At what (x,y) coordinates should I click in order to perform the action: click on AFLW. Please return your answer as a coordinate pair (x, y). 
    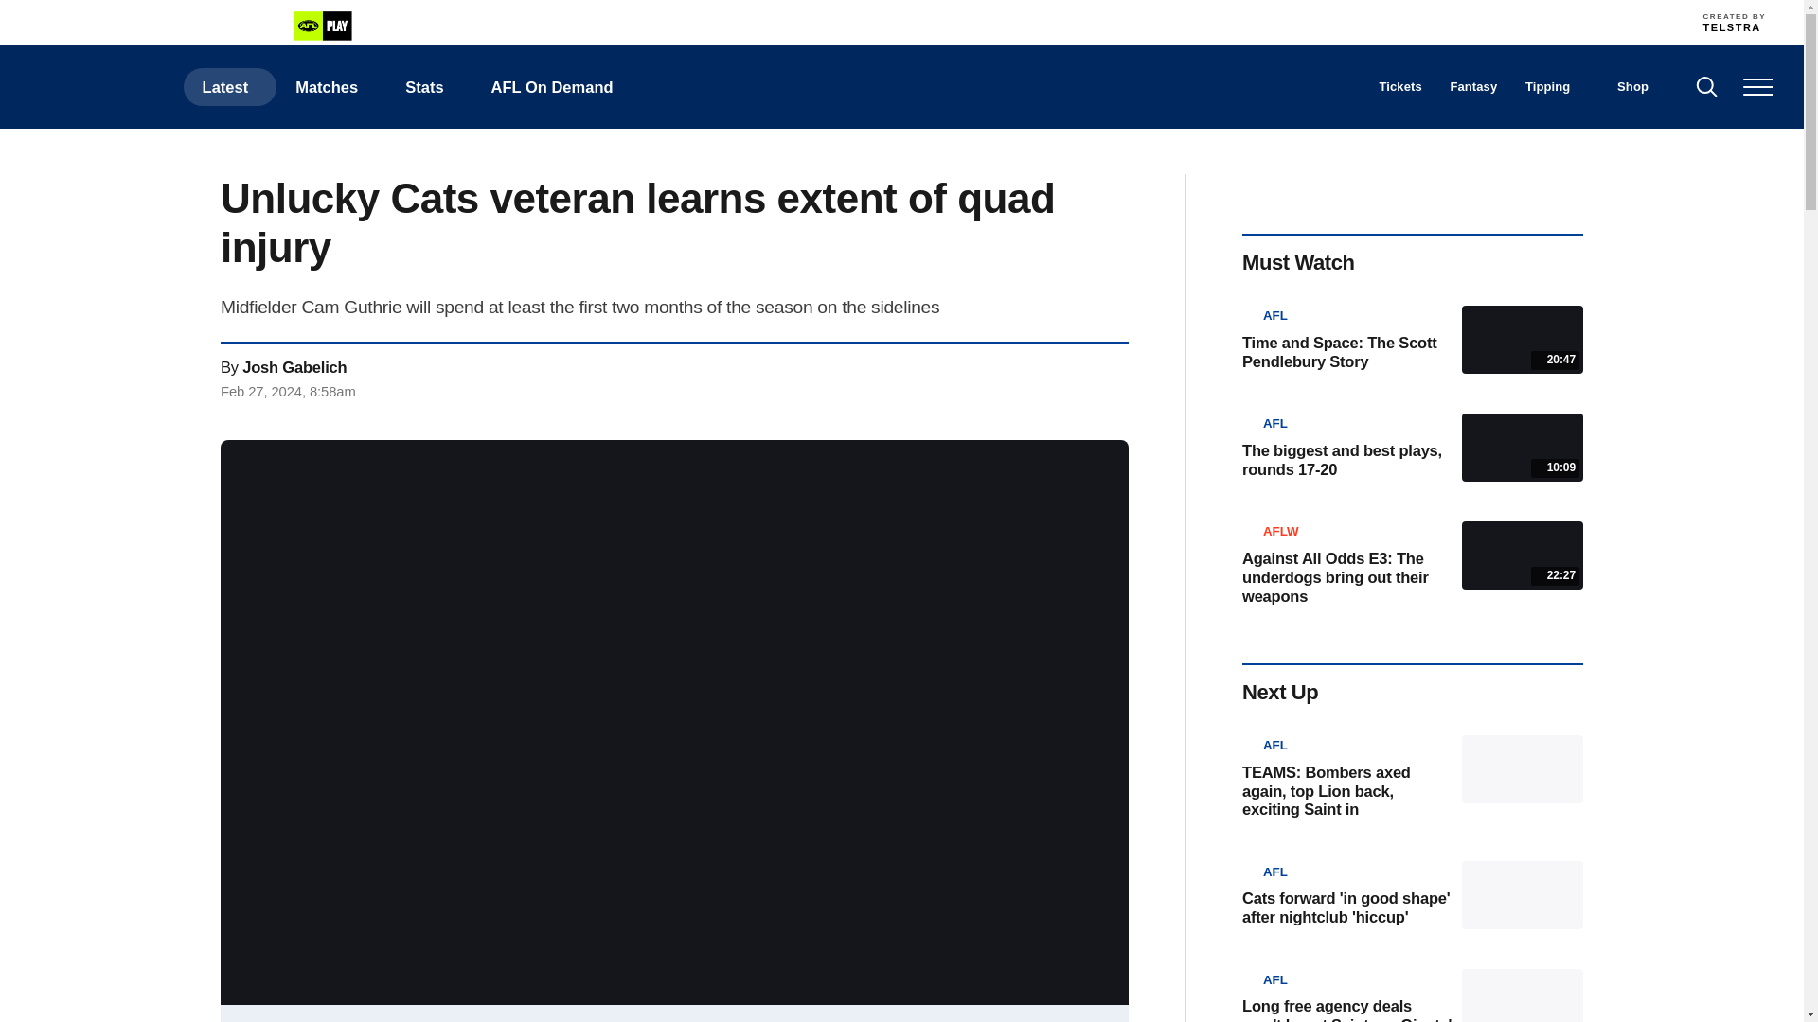
    Looking at the image, I should click on (194, 26).